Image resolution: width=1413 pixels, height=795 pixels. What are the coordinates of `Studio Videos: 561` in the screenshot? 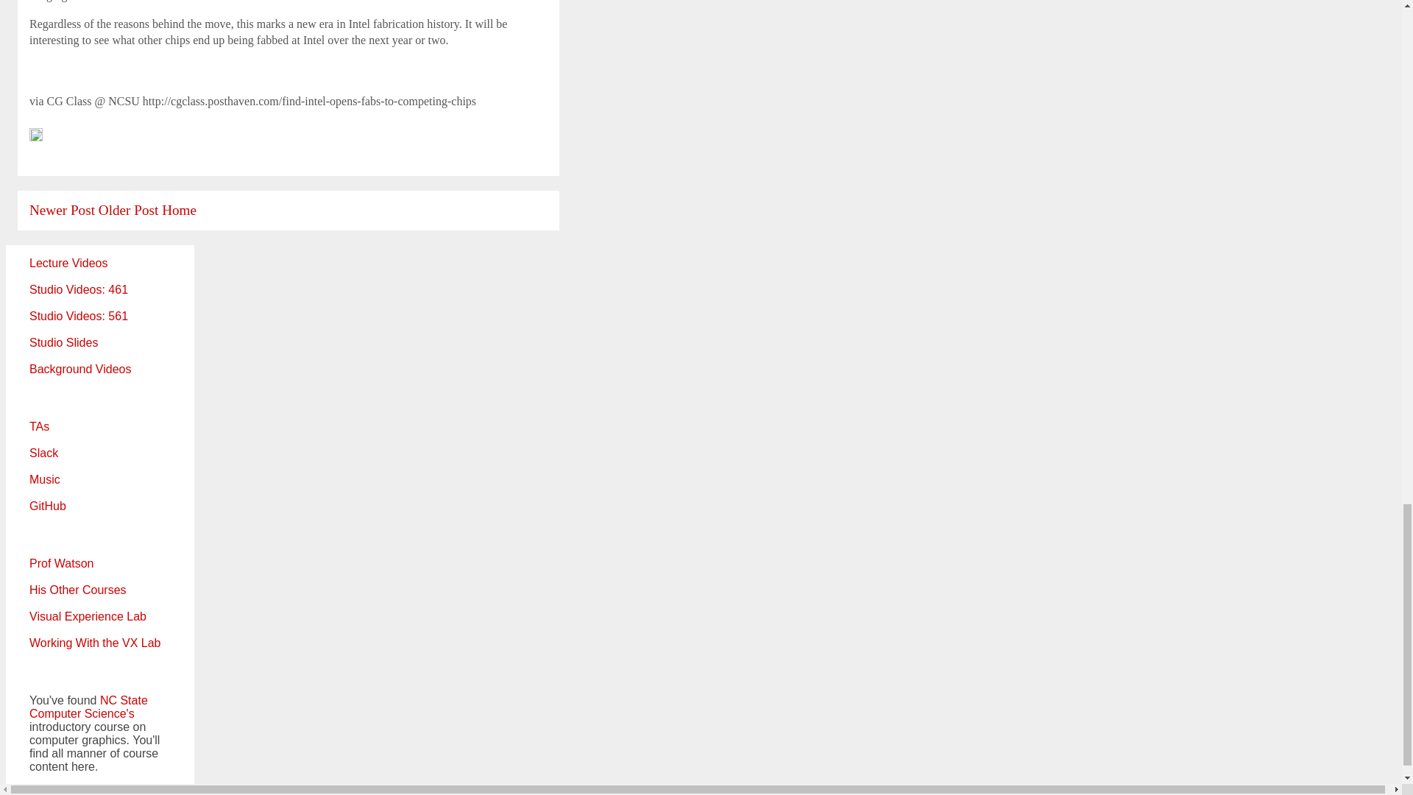 It's located at (79, 317).